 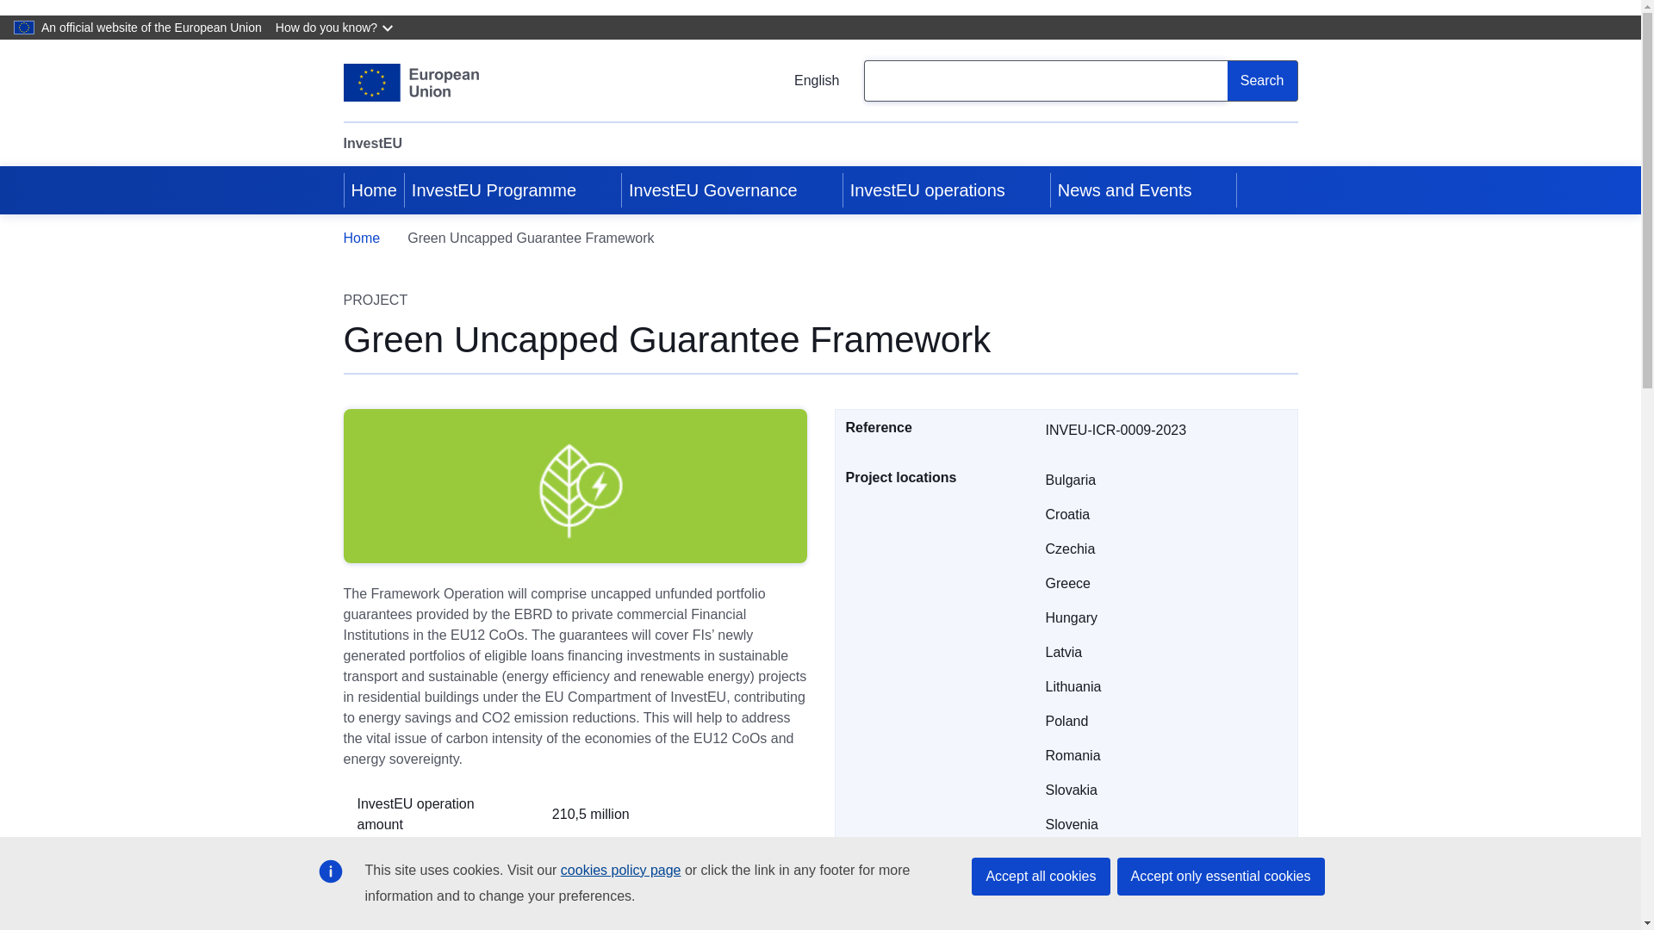 What do you see at coordinates (410, 83) in the screenshot?
I see `European Union` at bounding box center [410, 83].